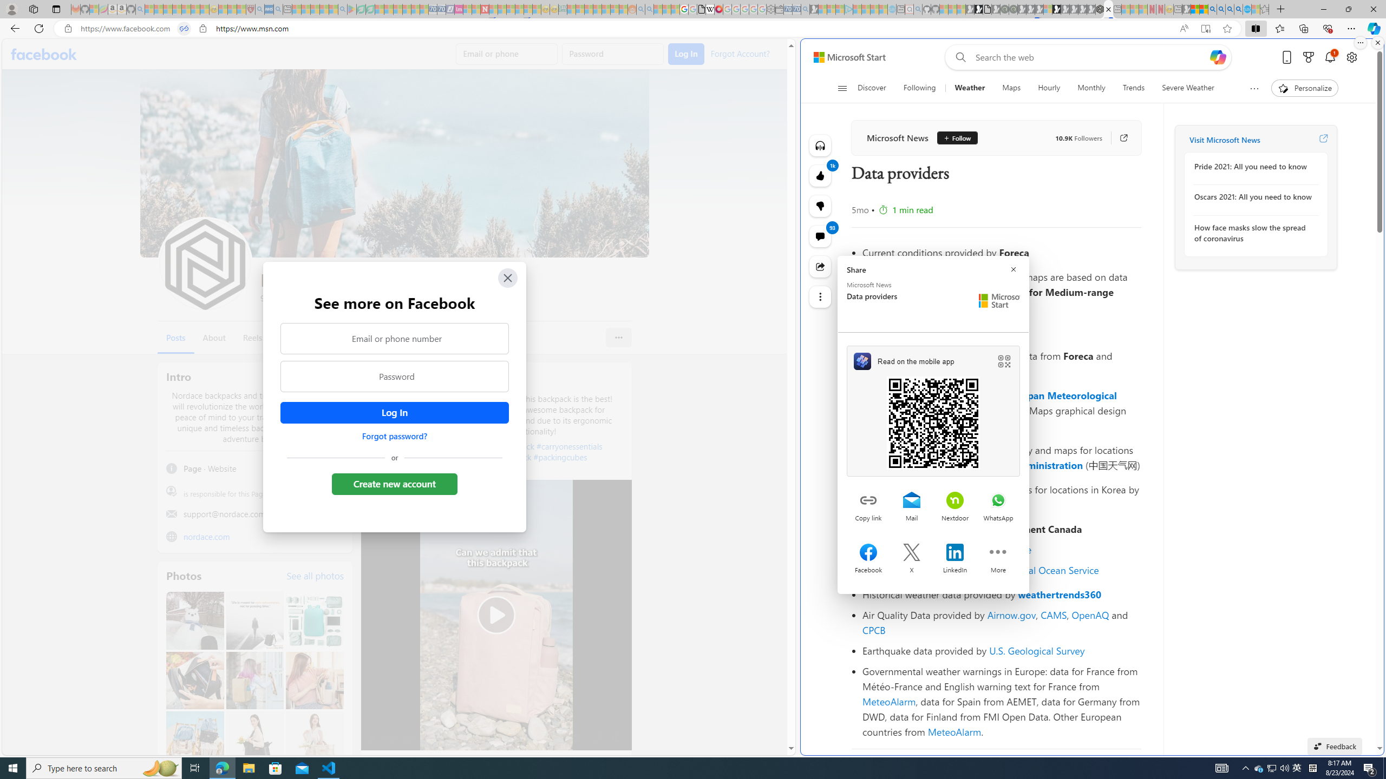 Image resolution: width=1386 pixels, height=779 pixels. I want to click on Canadian radar map data by Environment Canada, so click(1001, 529).